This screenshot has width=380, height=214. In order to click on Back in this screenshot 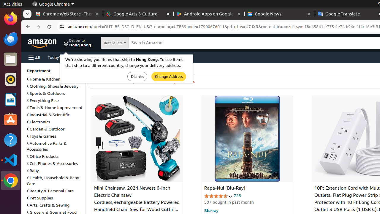, I will do `click(27, 27)`.